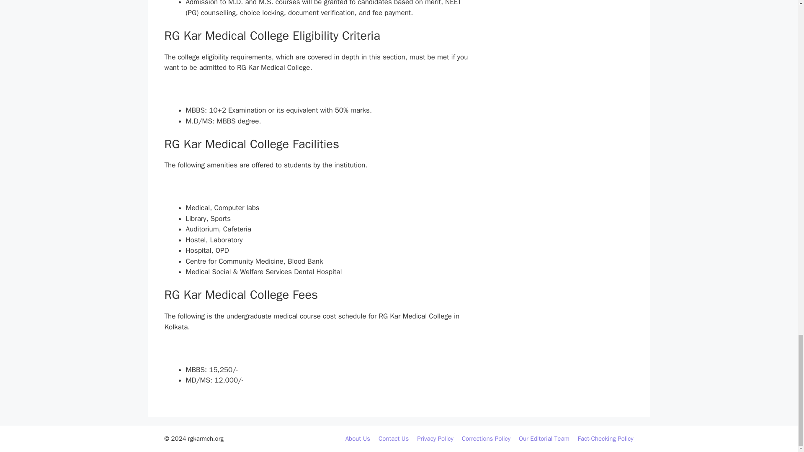 Image resolution: width=804 pixels, height=452 pixels. Describe the element at coordinates (435, 439) in the screenshot. I see `Privacy Policy` at that location.